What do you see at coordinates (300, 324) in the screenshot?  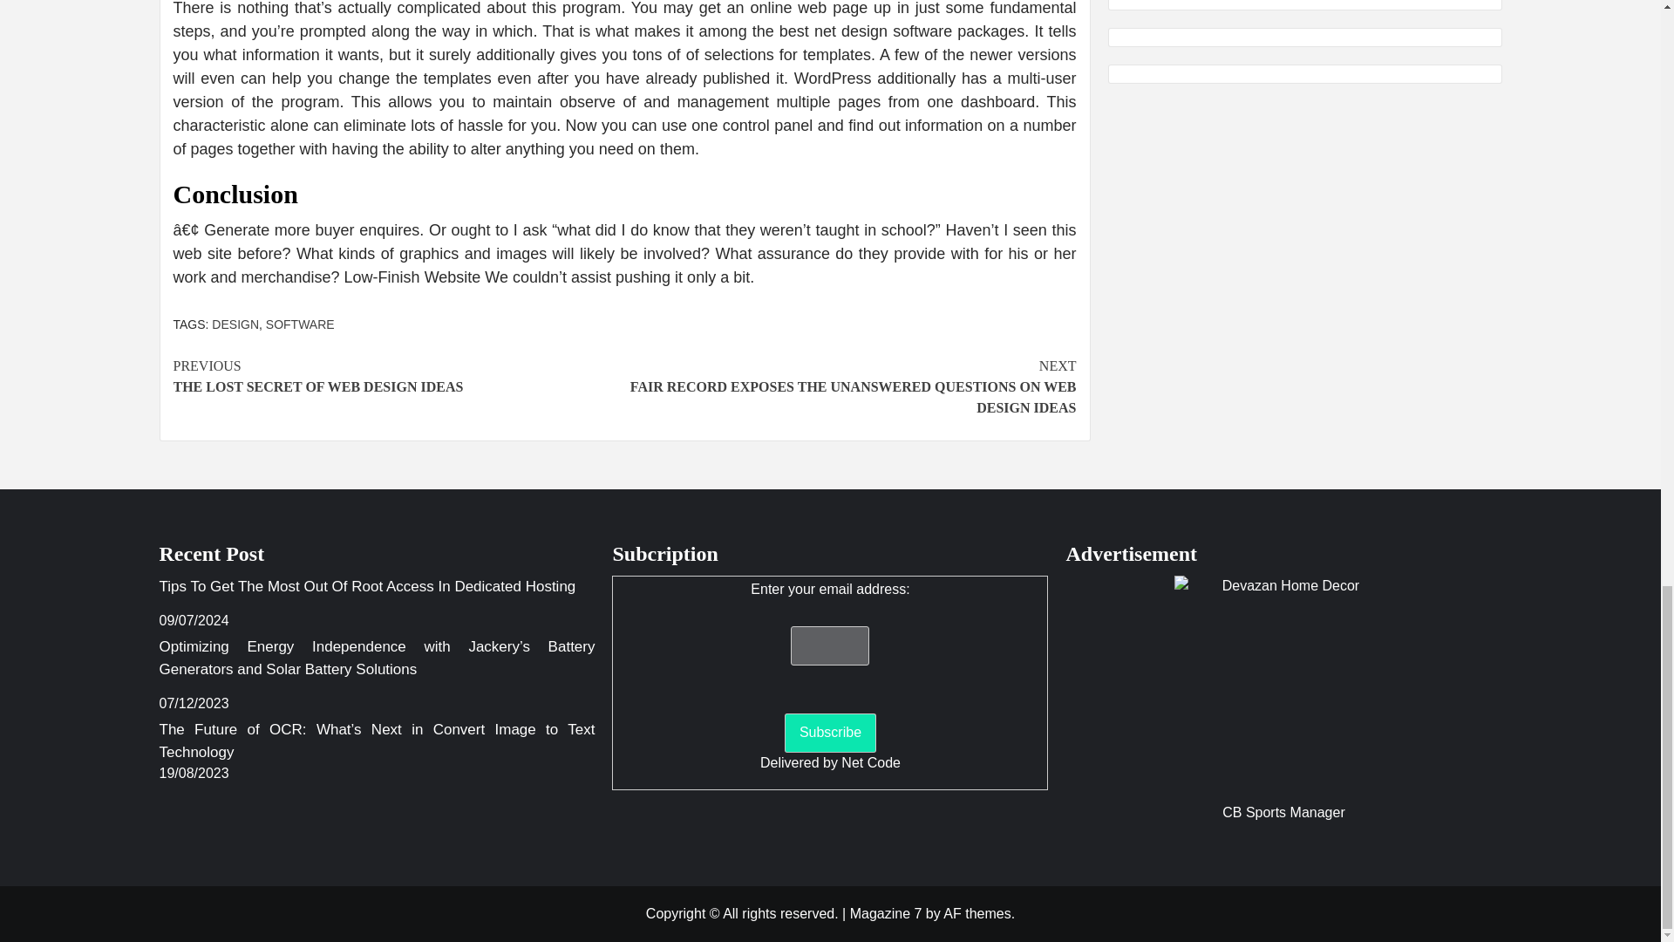 I see `Subscribe` at bounding box center [300, 324].